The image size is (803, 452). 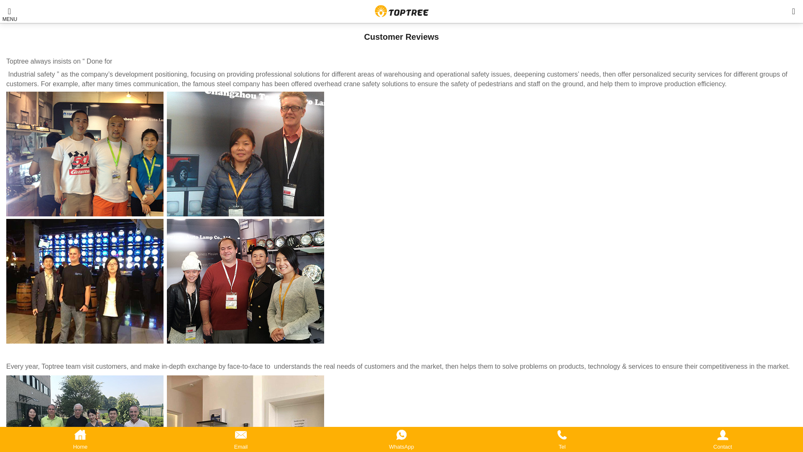 I want to click on 8011557387162943.jpg, so click(x=165, y=413).